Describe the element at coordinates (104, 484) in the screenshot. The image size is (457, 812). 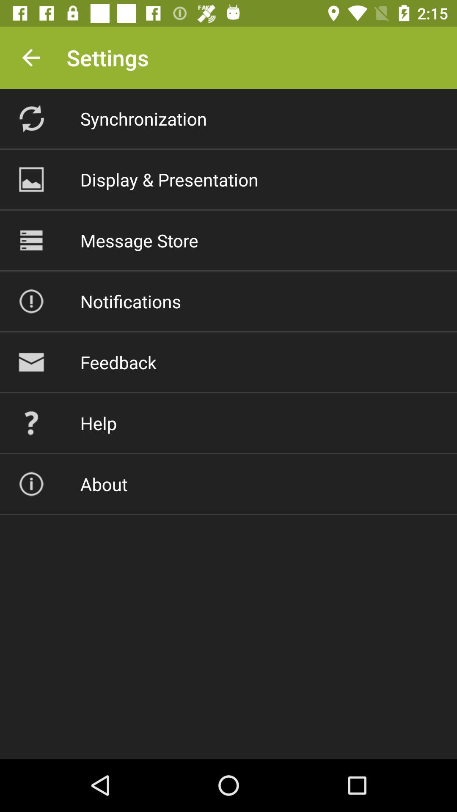
I see `click the about` at that location.